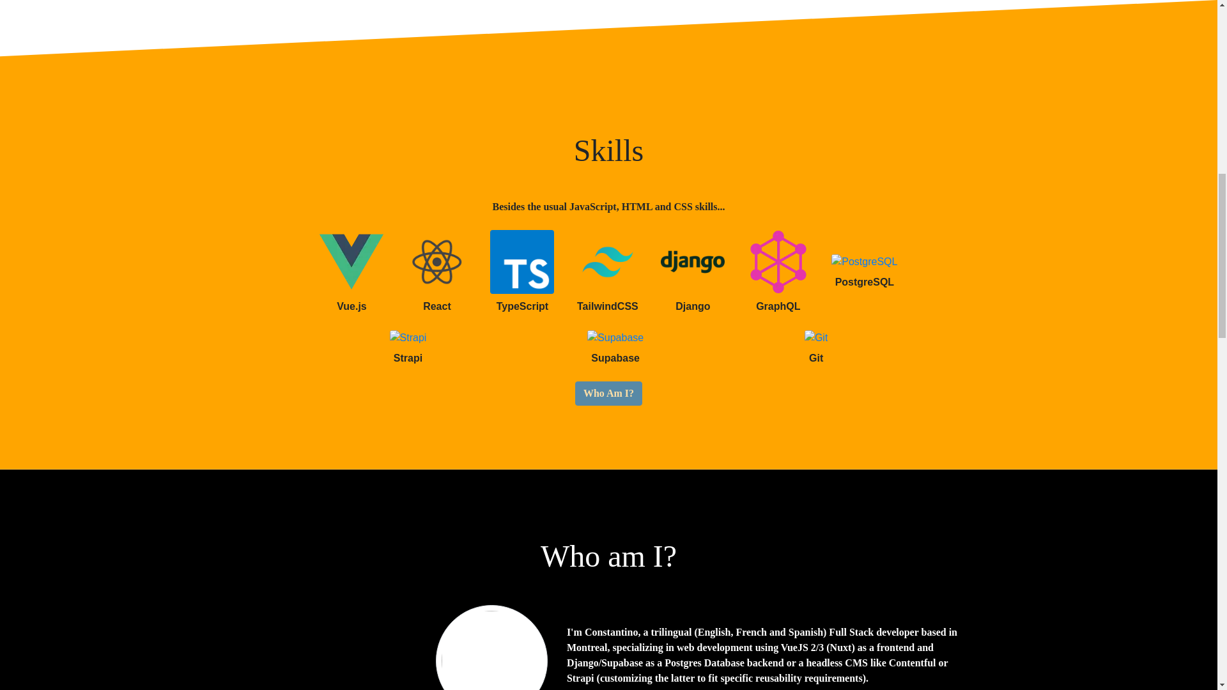  Describe the element at coordinates (615, 338) in the screenshot. I see `Supabase` at that location.